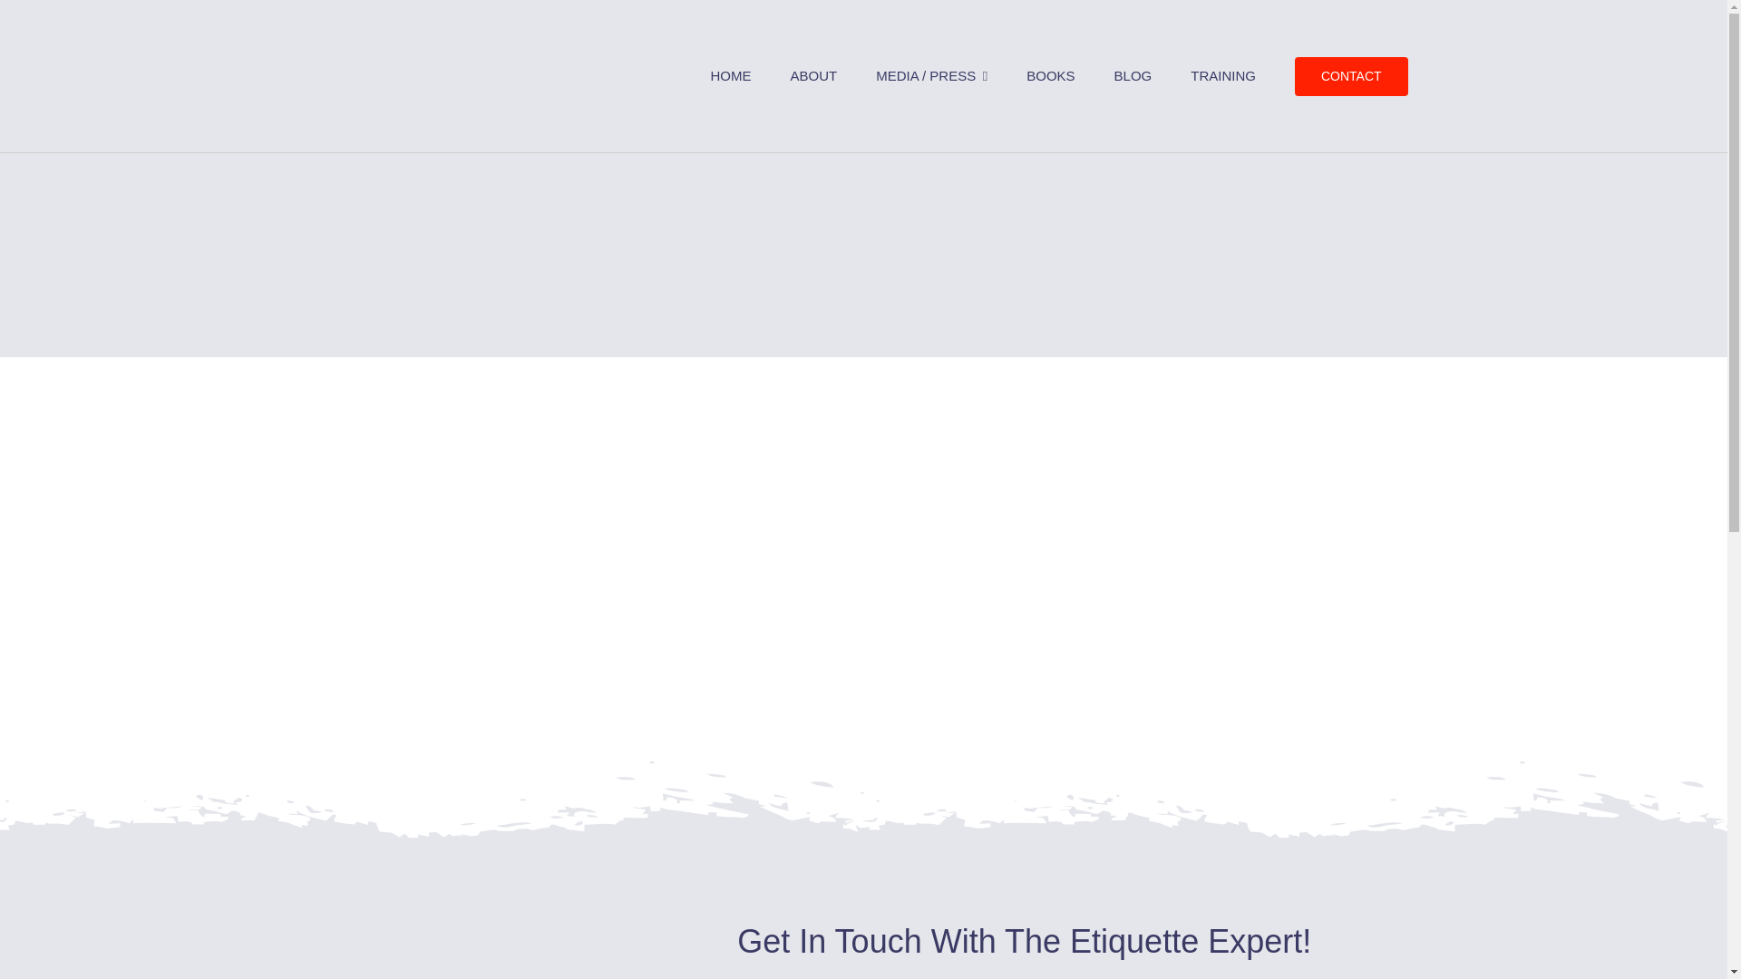  What do you see at coordinates (813, 75) in the screenshot?
I see `ABOUT` at bounding box center [813, 75].